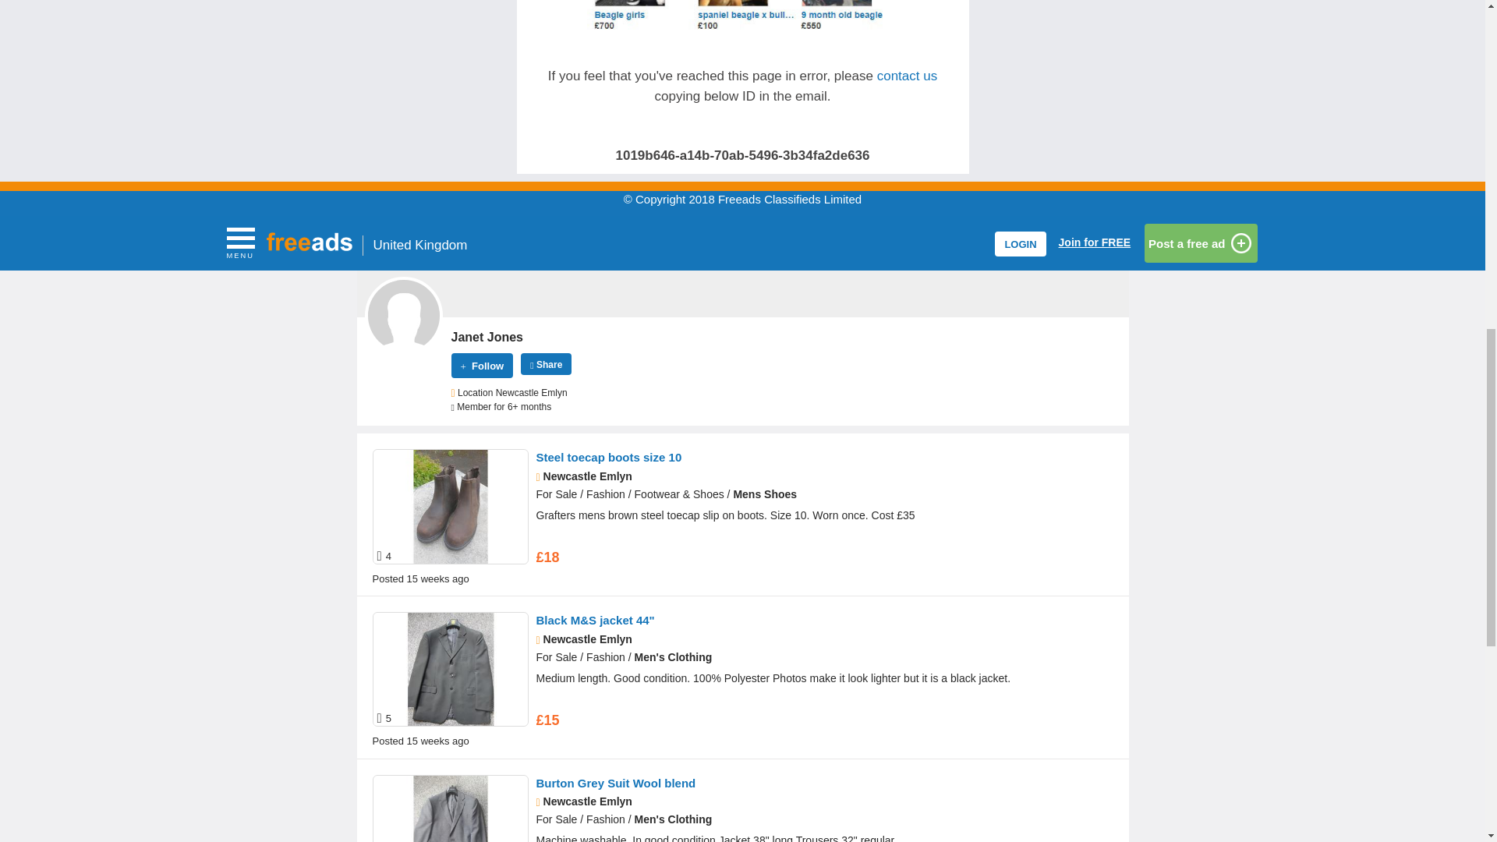 This screenshot has width=1497, height=842. Describe the element at coordinates (1095, 242) in the screenshot. I see `Join for FREE` at that location.